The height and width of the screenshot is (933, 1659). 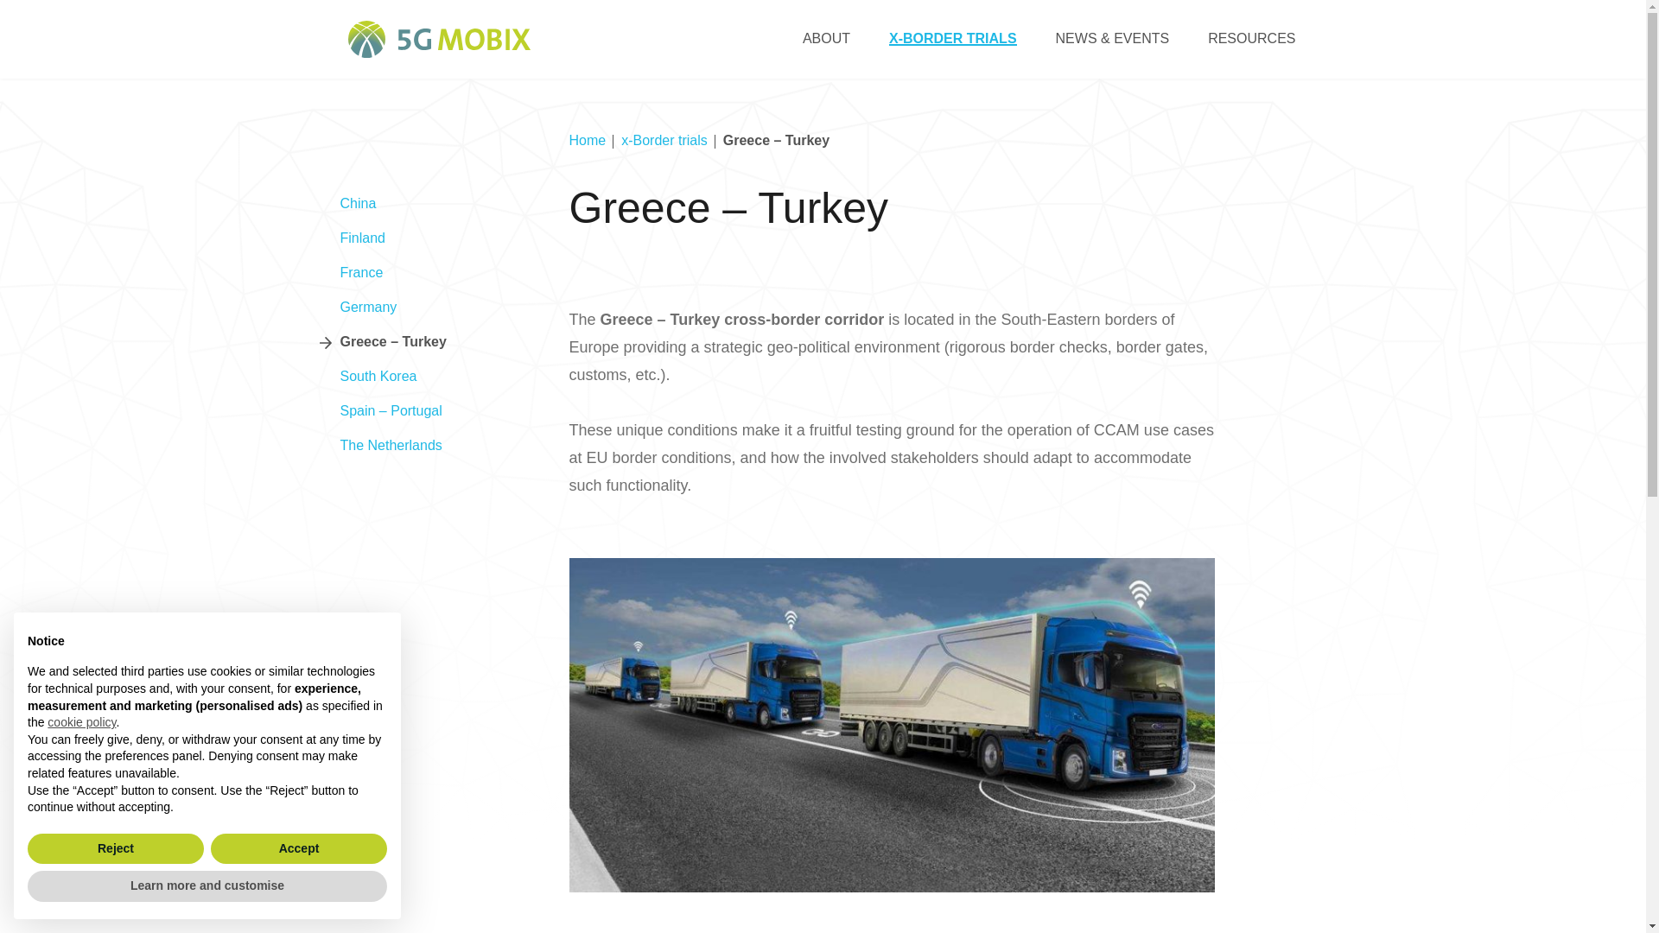 What do you see at coordinates (1251, 38) in the screenshot?
I see `RESOURCES` at bounding box center [1251, 38].